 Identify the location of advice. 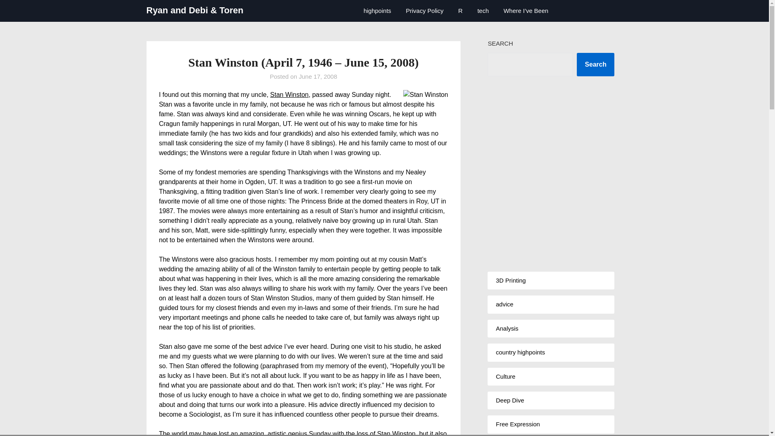
(505, 304).